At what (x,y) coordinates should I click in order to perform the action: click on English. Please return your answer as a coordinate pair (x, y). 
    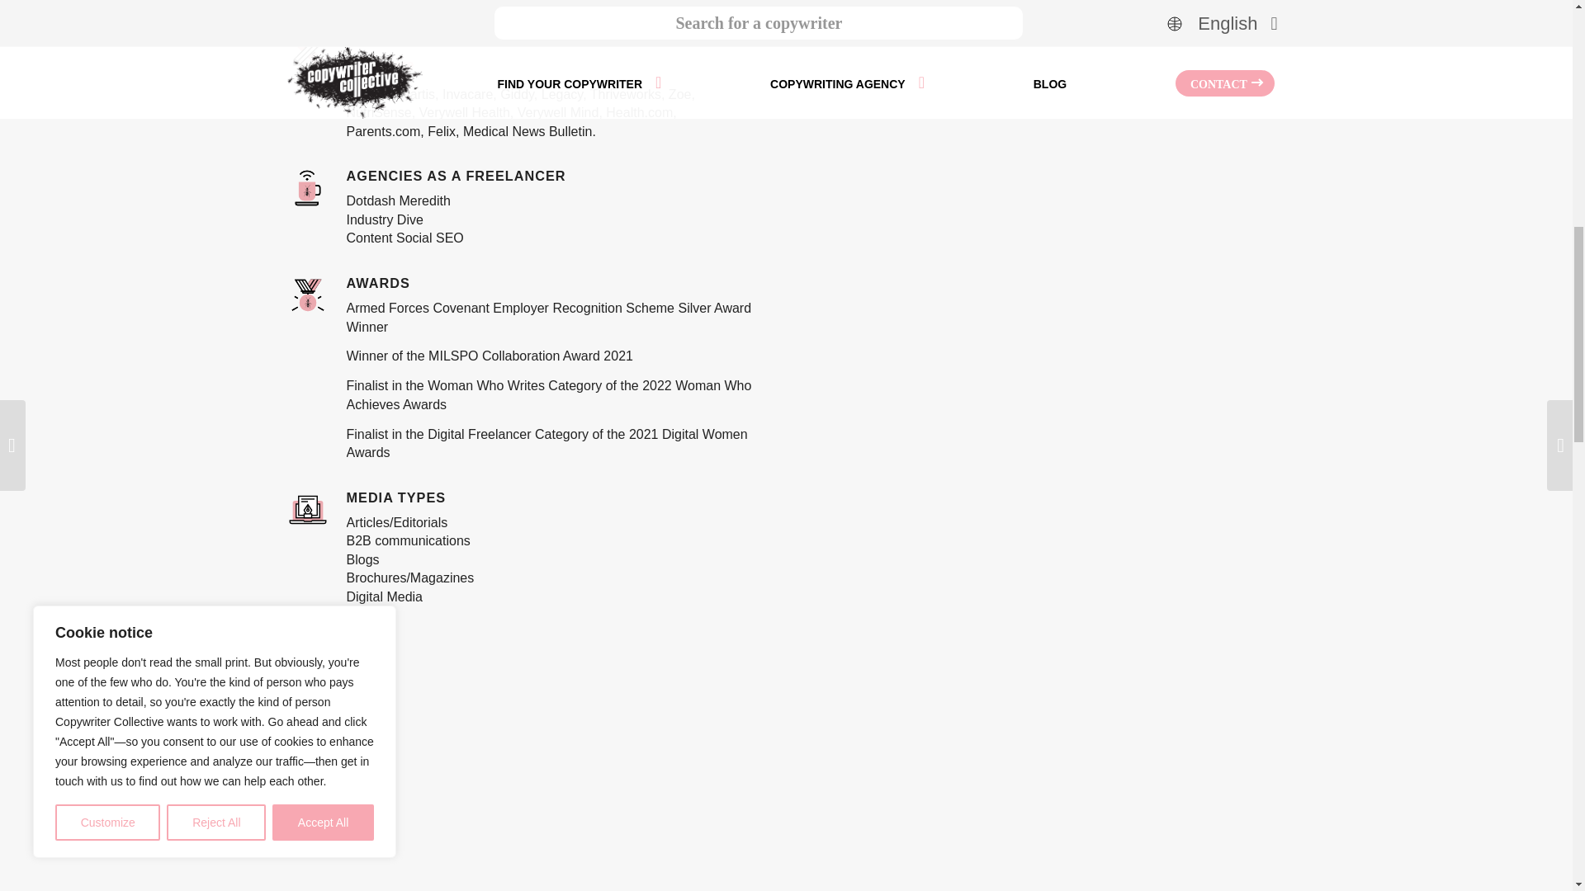
    Looking at the image, I should click on (368, 1).